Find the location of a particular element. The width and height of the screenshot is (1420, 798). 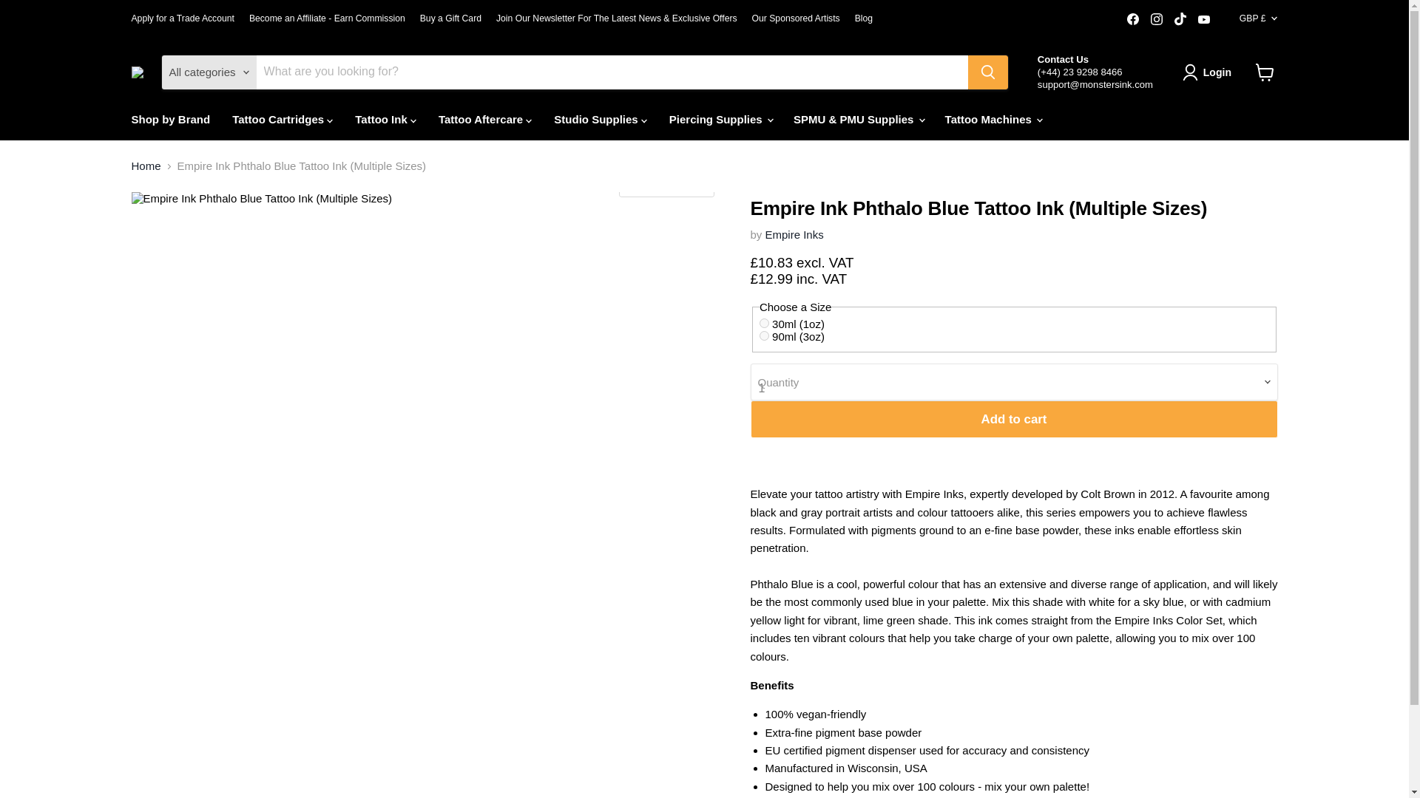

Our Sponsored Artists is located at coordinates (796, 18).